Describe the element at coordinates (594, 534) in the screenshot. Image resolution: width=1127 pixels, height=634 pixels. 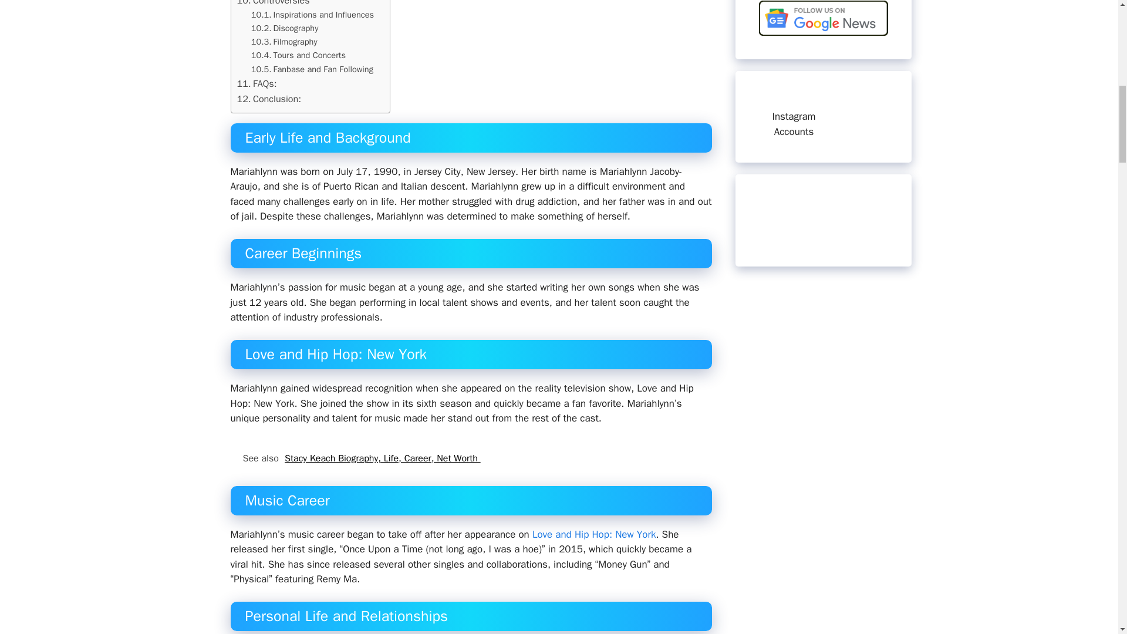
I see `Love and Hip Hop: New York` at that location.